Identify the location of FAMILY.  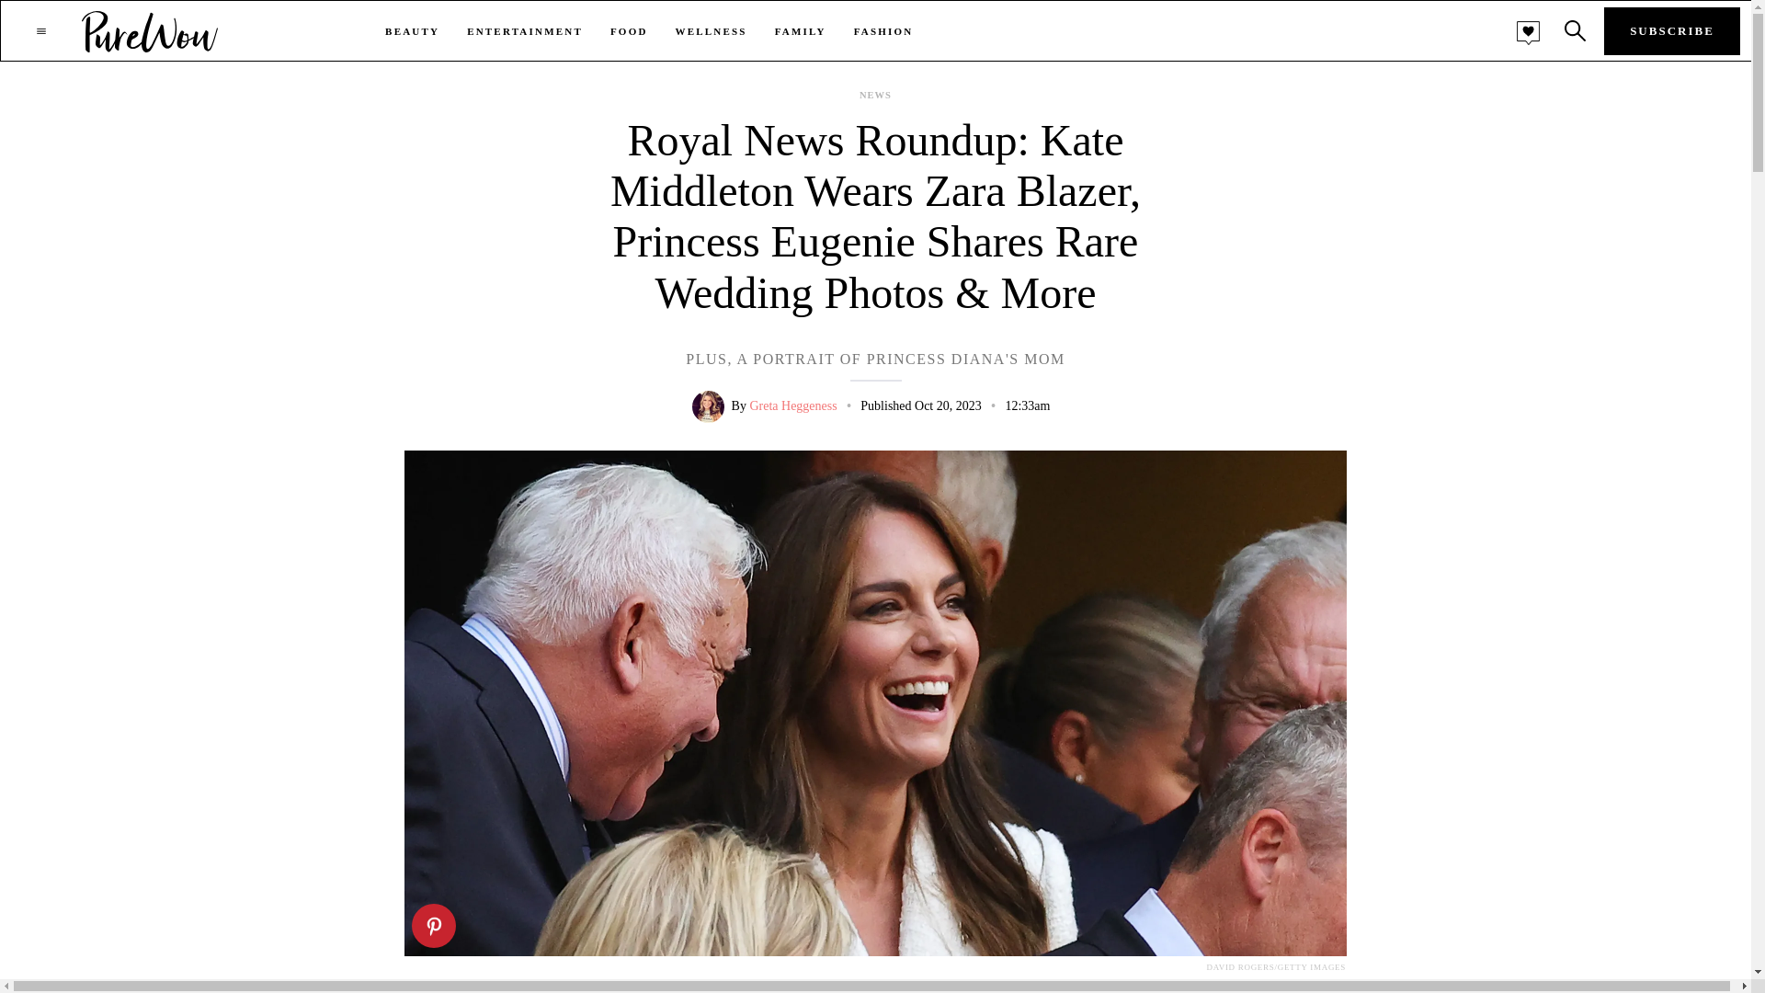
(800, 31).